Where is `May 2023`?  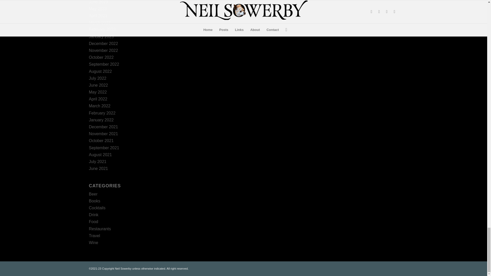 May 2023 is located at coordinates (98, 9).